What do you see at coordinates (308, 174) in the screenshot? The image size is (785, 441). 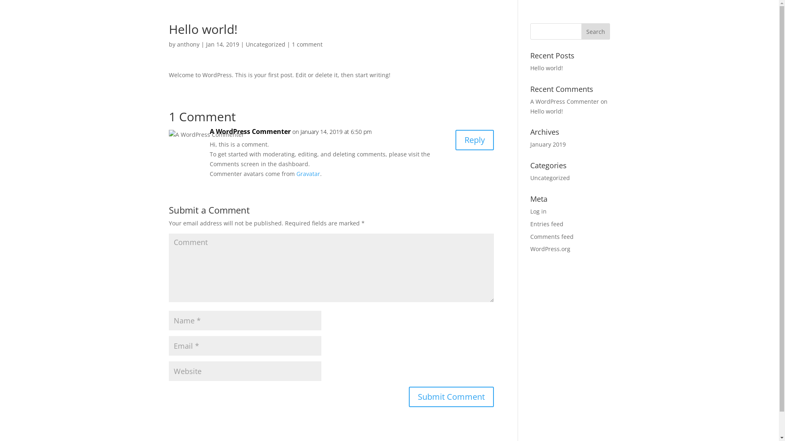 I see `Gravatar` at bounding box center [308, 174].